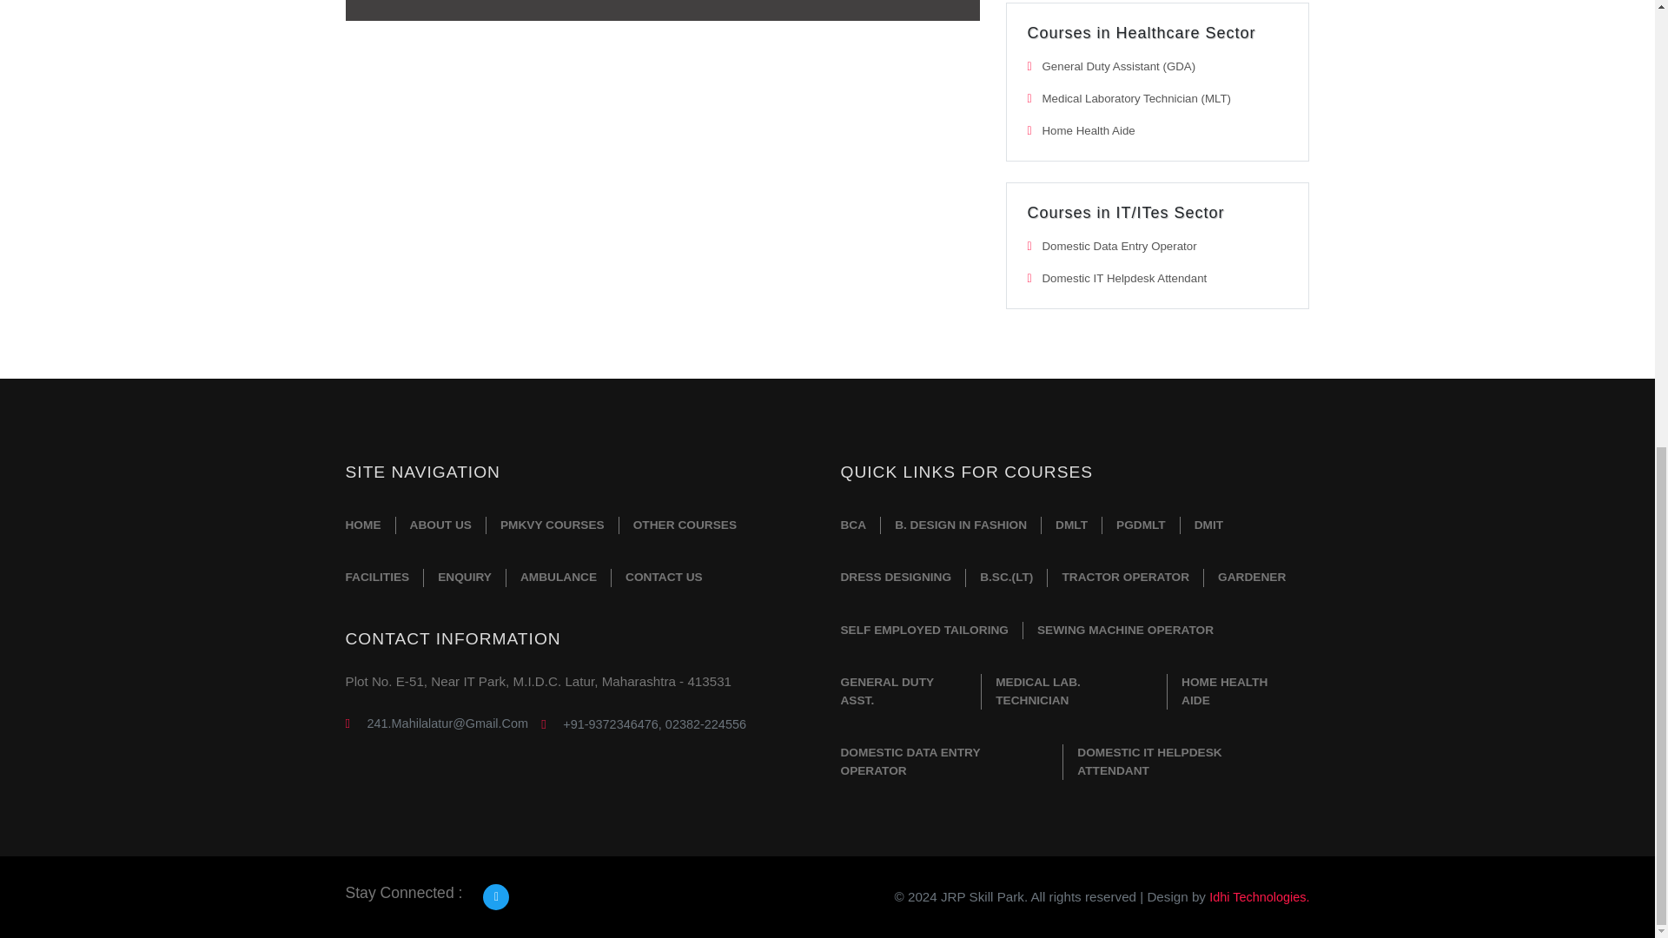 The image size is (1668, 938). Describe the element at coordinates (664, 578) in the screenshot. I see `CONTACT US` at that location.